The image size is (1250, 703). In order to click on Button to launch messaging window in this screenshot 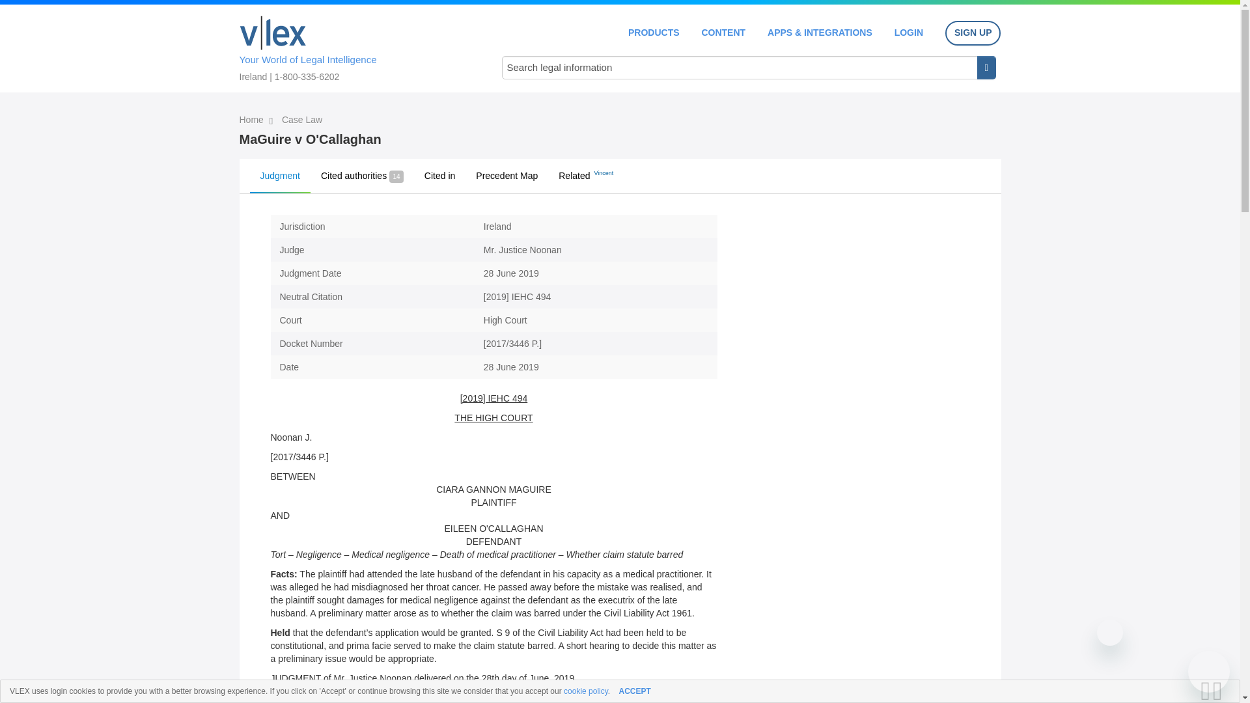, I will do `click(1209, 672)`.